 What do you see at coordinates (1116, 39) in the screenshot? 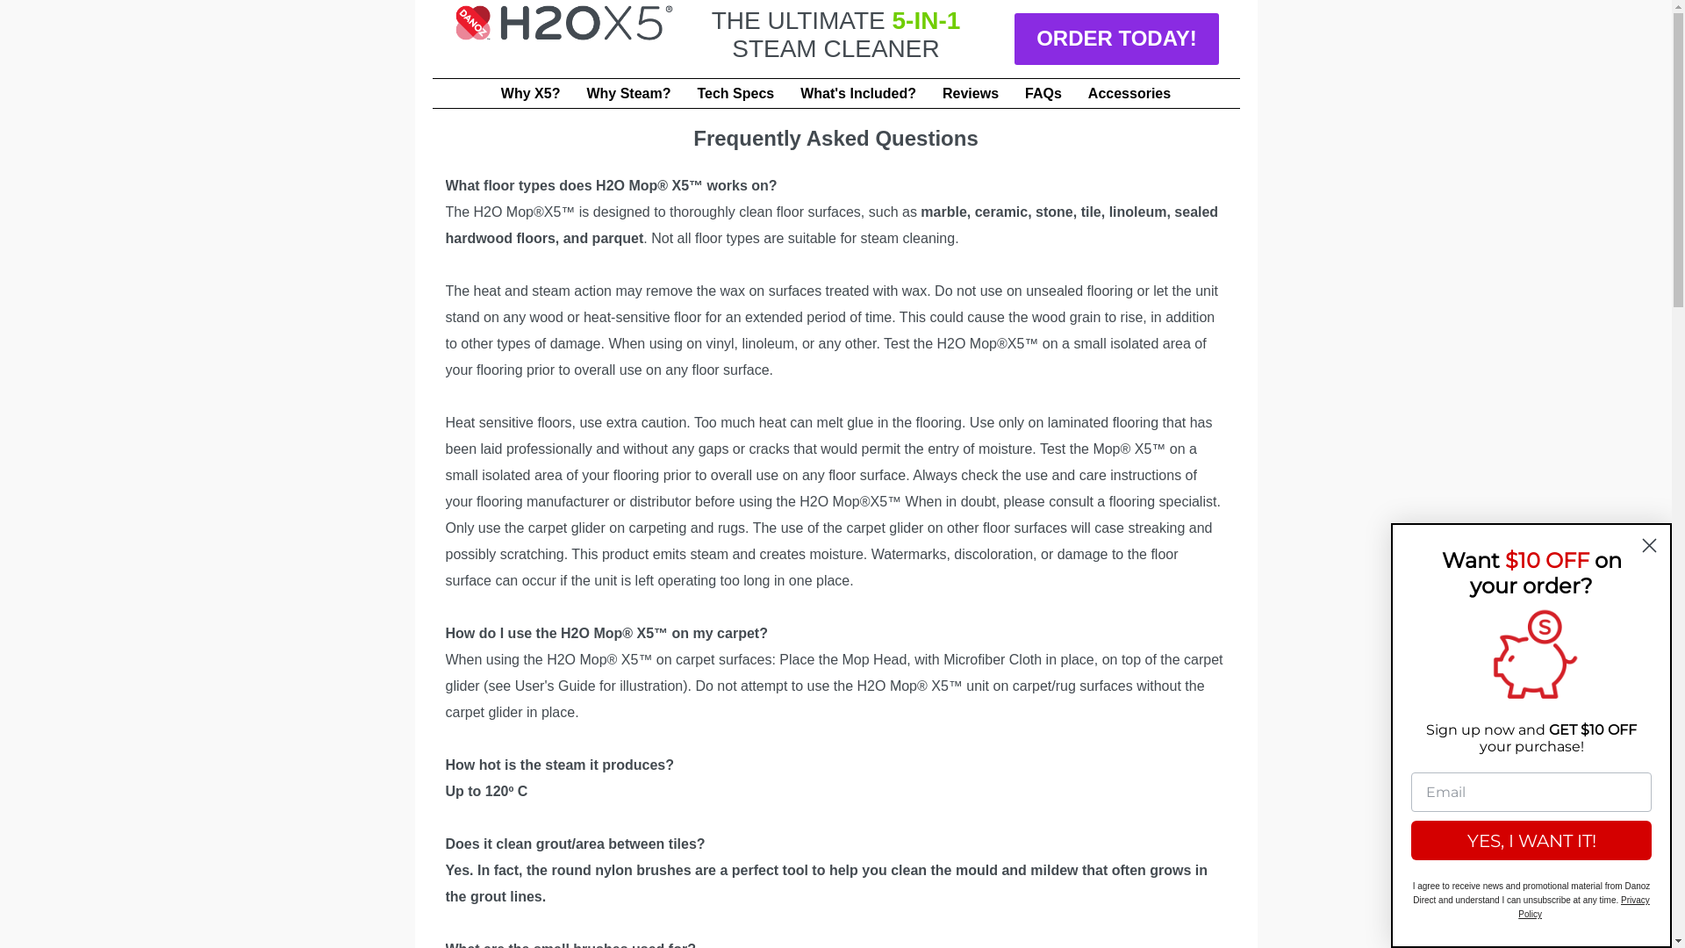
I see `ORDER TODAY!` at bounding box center [1116, 39].